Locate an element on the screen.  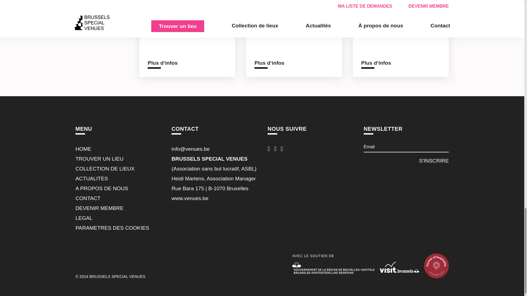
PARAMETRES DES COOKIES is located at coordinates (112, 228).